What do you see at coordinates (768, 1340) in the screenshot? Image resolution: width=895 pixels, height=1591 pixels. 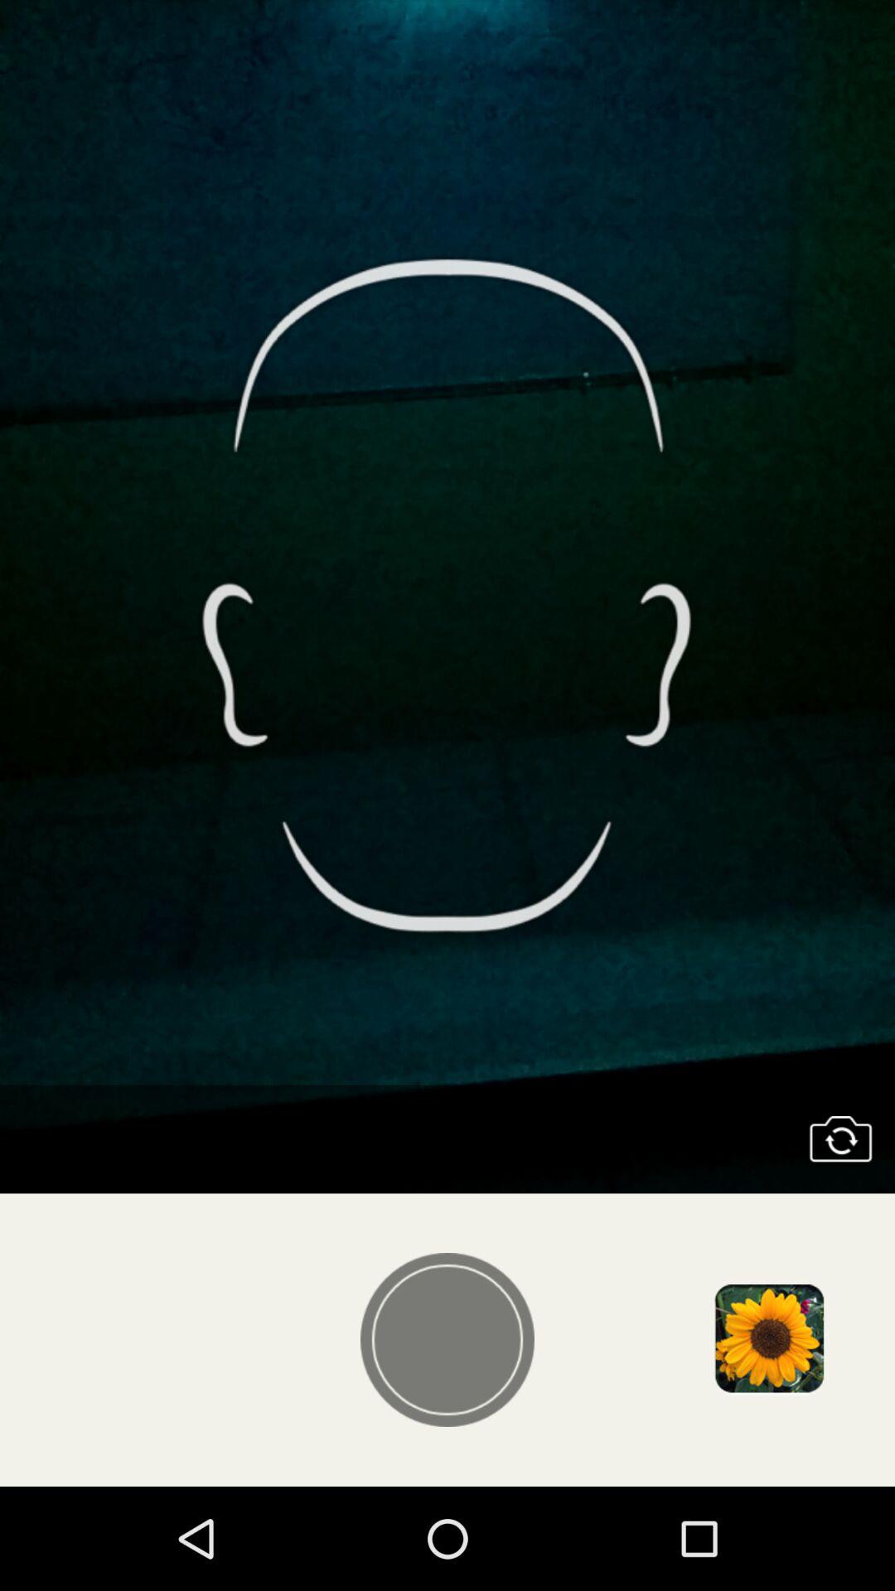 I see `share the article` at bounding box center [768, 1340].